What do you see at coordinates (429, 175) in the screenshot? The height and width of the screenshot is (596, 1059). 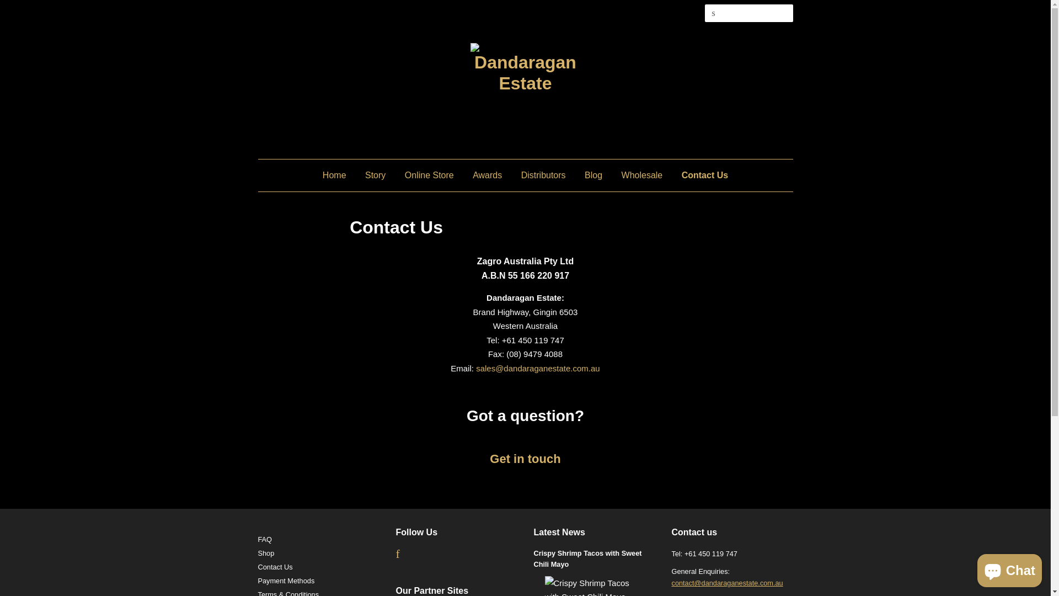 I see `Online Store` at bounding box center [429, 175].